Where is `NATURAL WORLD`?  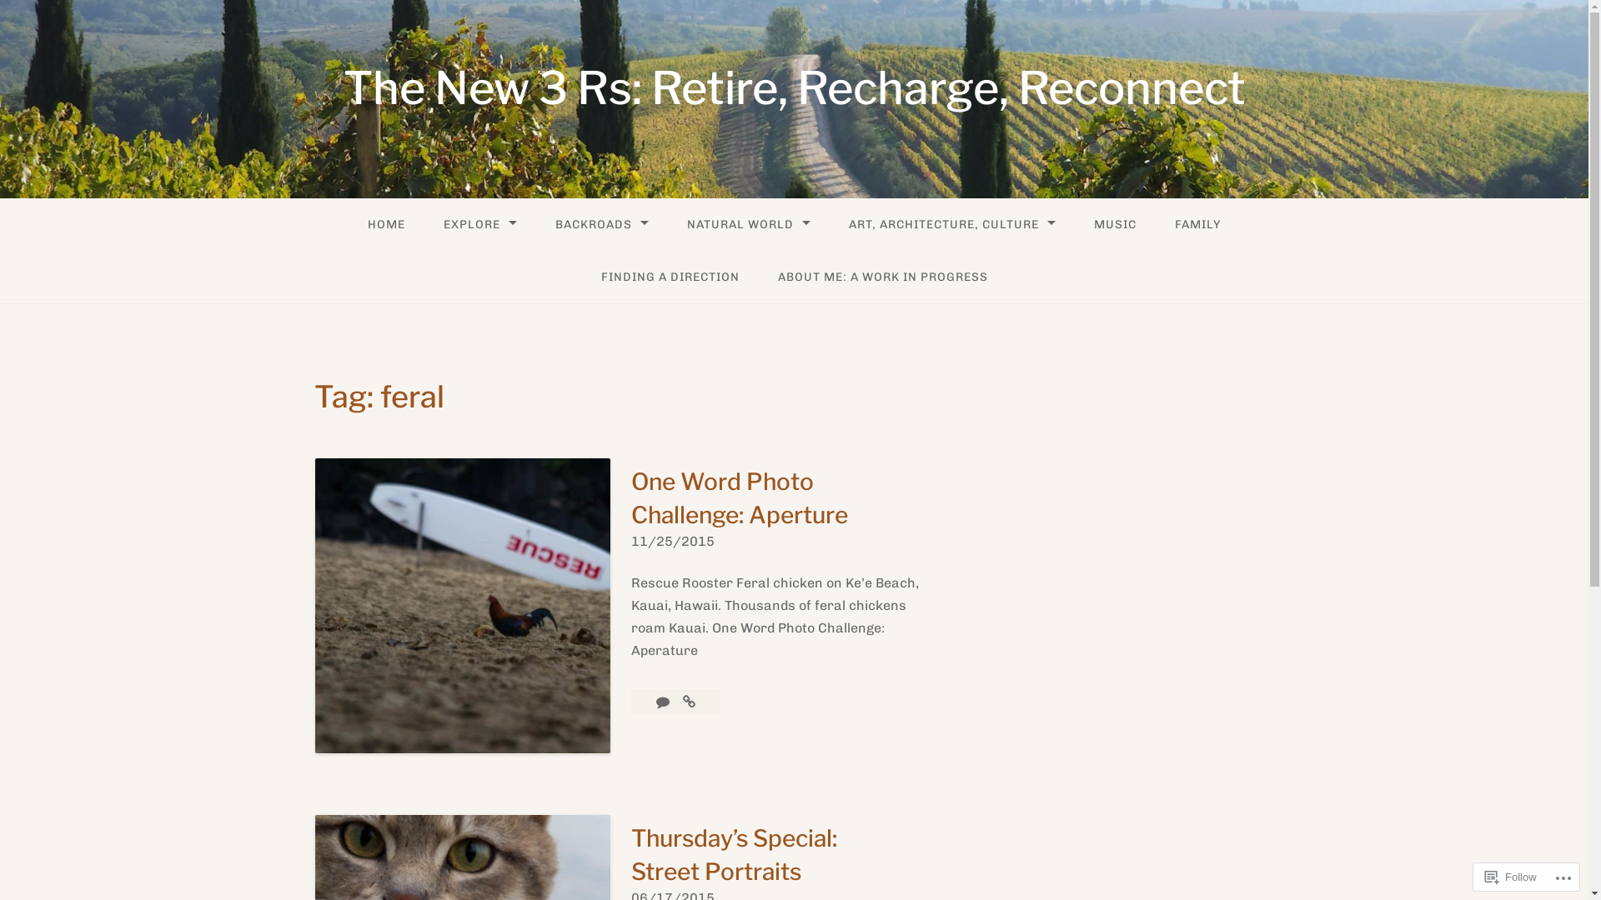
NATURAL WORLD is located at coordinates (749, 225).